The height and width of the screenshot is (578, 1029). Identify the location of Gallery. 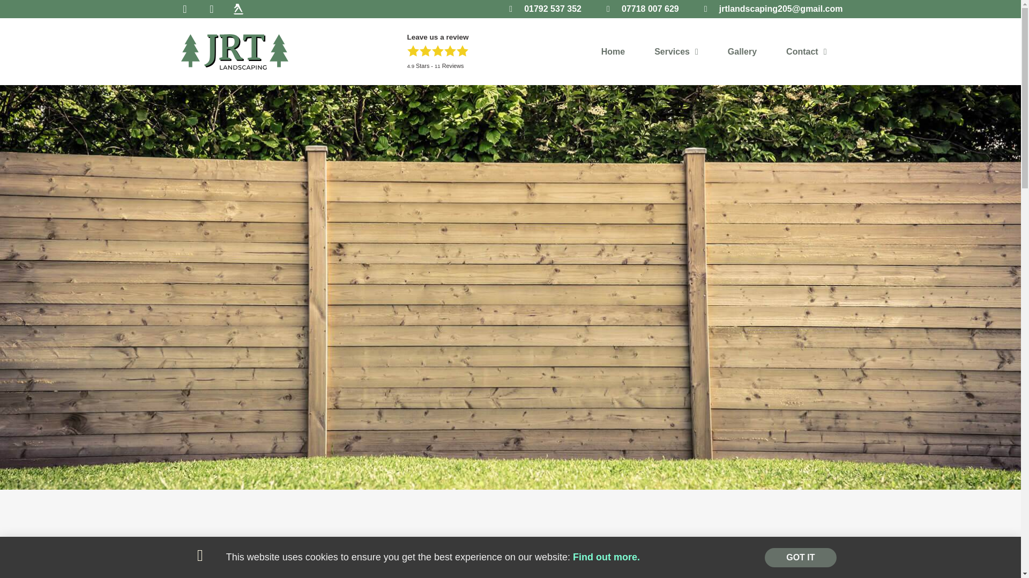
(742, 51).